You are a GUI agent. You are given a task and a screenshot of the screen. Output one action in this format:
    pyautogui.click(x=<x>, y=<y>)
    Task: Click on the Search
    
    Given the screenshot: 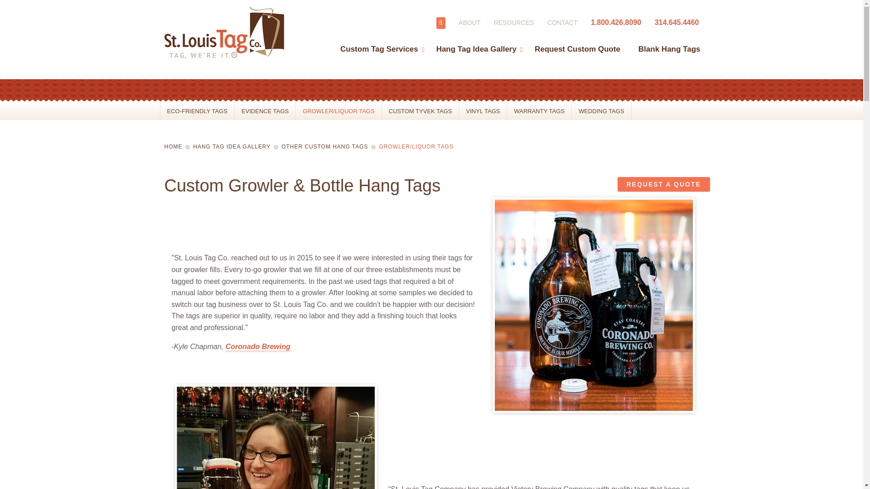 What is the action you would take?
    pyautogui.click(x=441, y=23)
    